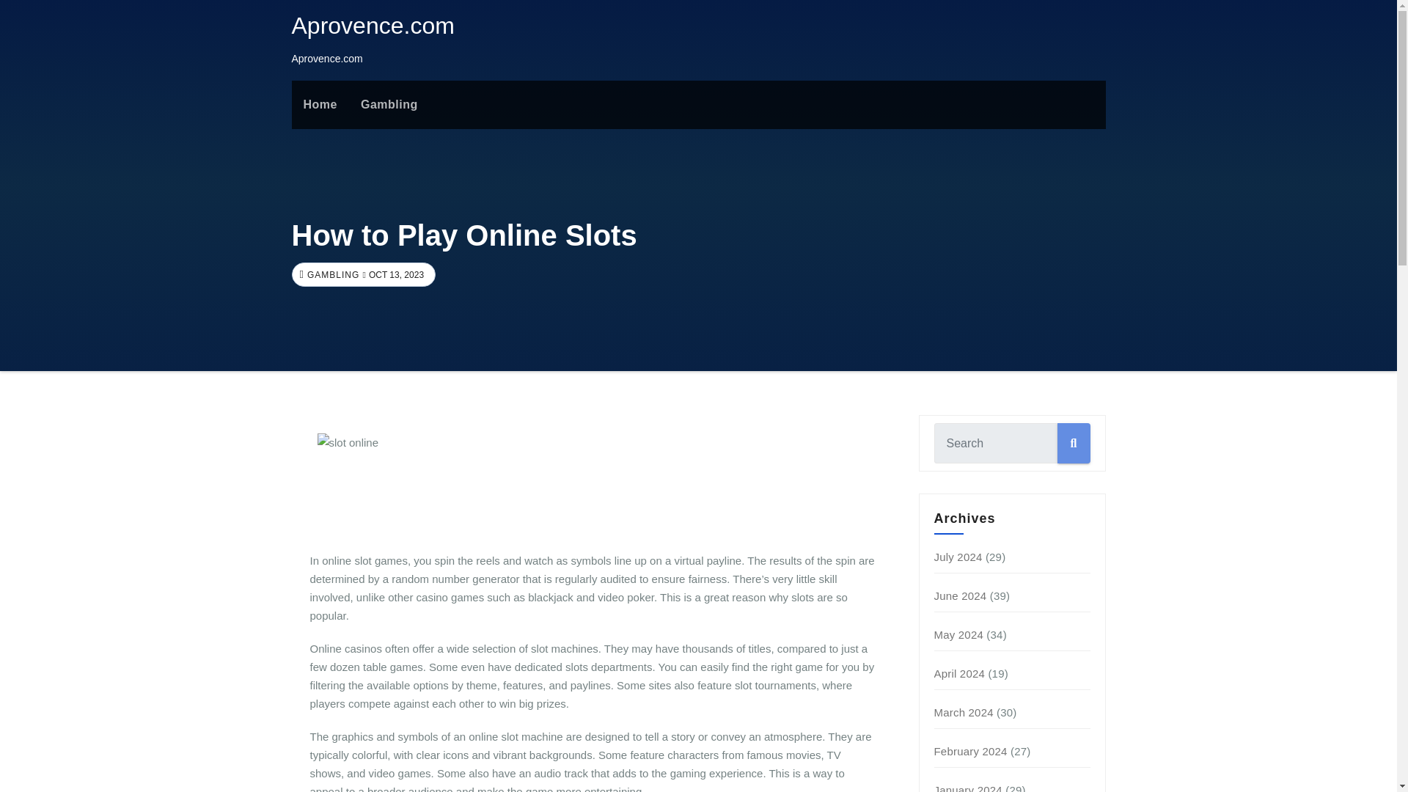 This screenshot has height=792, width=1408. Describe the element at coordinates (958, 556) in the screenshot. I see `July 2024` at that location.